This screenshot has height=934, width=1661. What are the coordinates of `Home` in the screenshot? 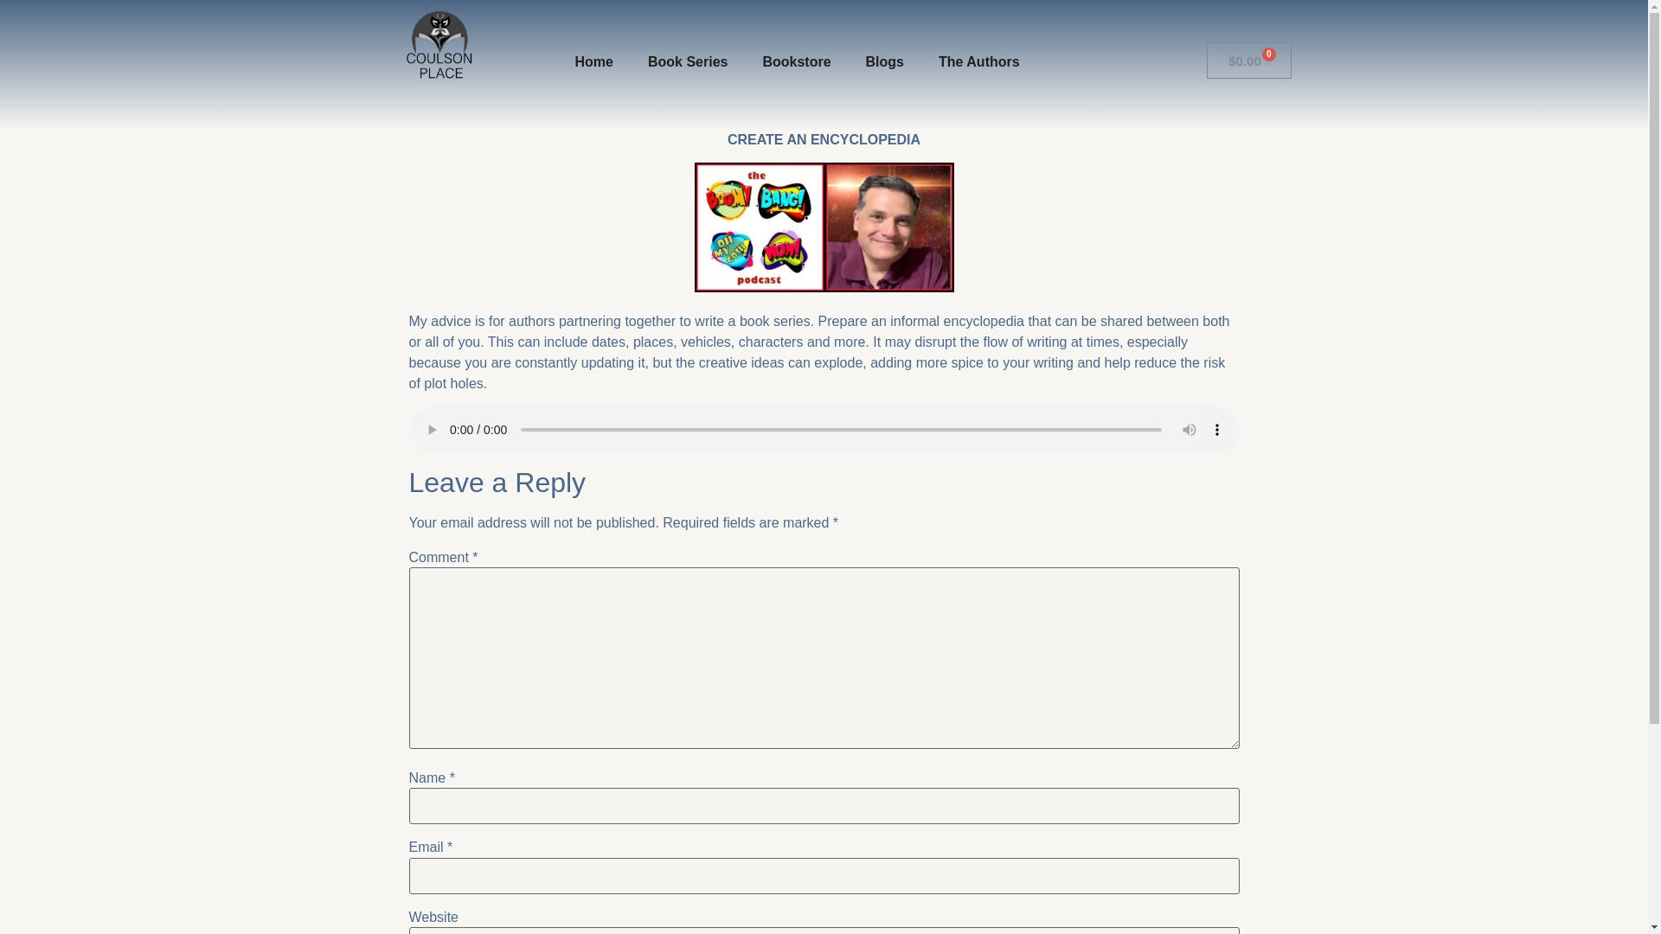 It's located at (593, 62).